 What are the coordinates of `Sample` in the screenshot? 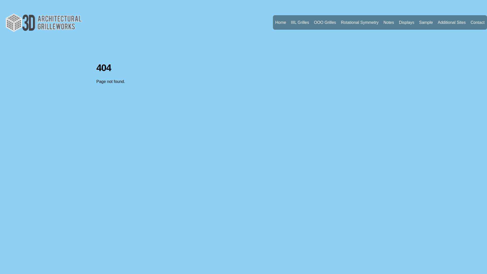 It's located at (426, 22).